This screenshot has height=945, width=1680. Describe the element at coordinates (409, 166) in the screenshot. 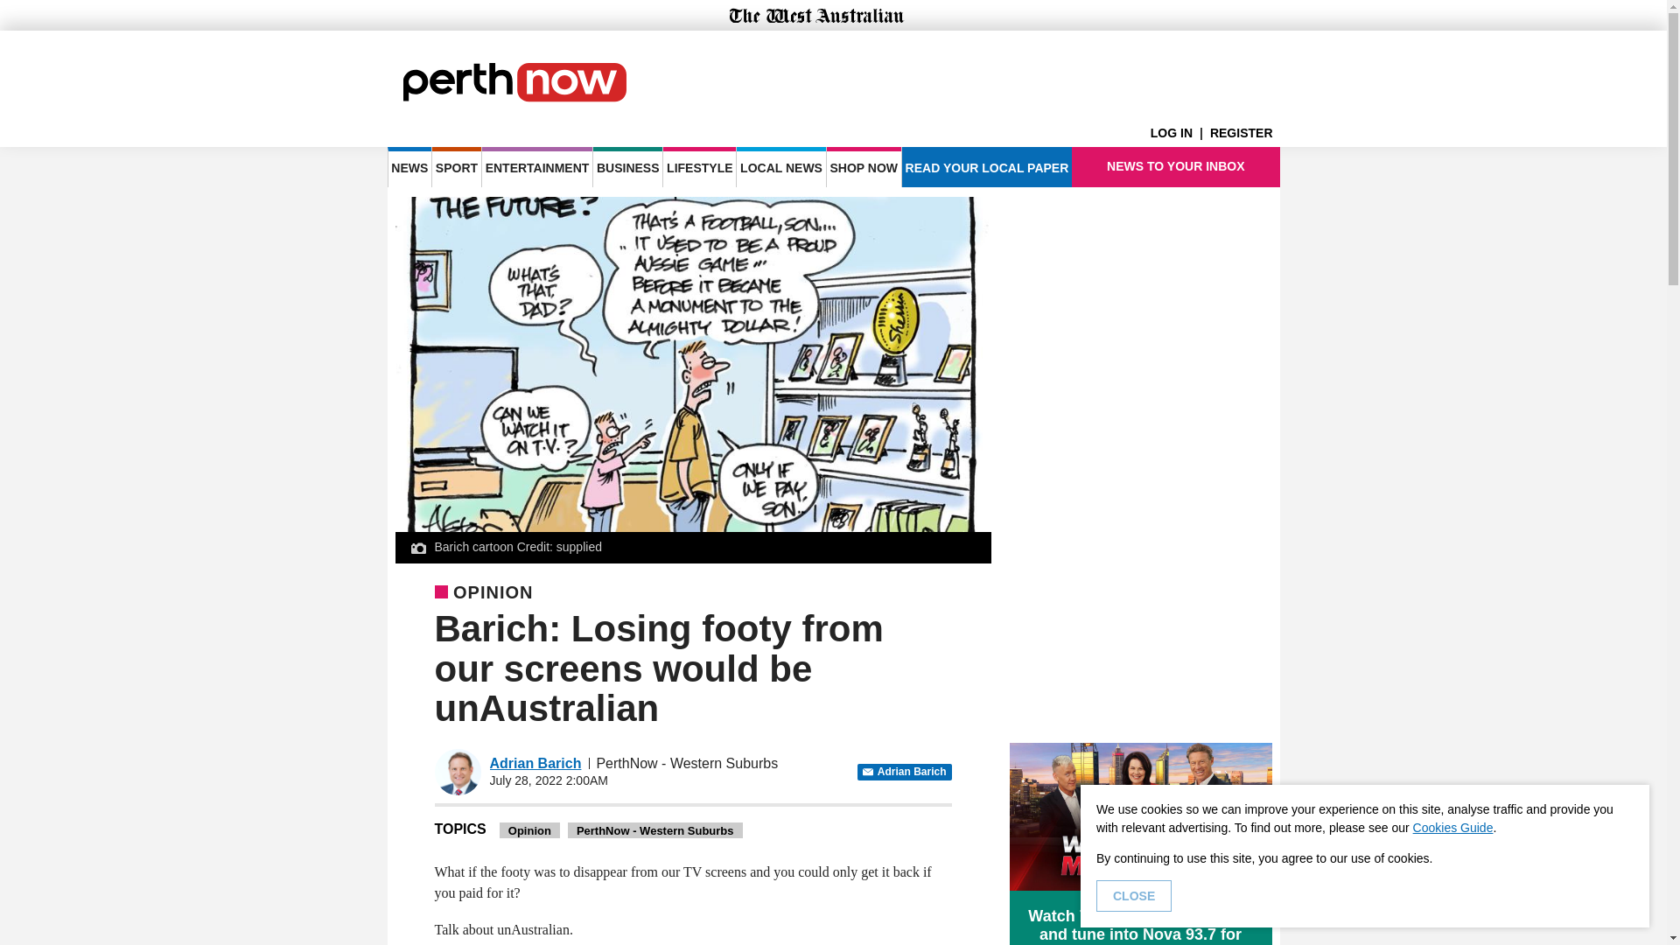

I see `NEWS` at that location.